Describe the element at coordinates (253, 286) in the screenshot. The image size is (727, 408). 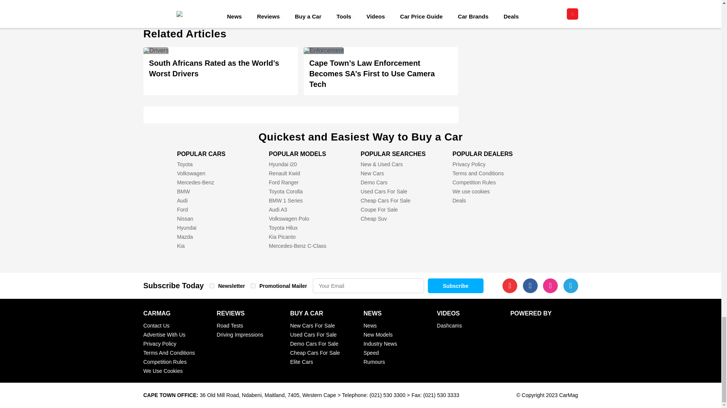
I see `16619` at that location.